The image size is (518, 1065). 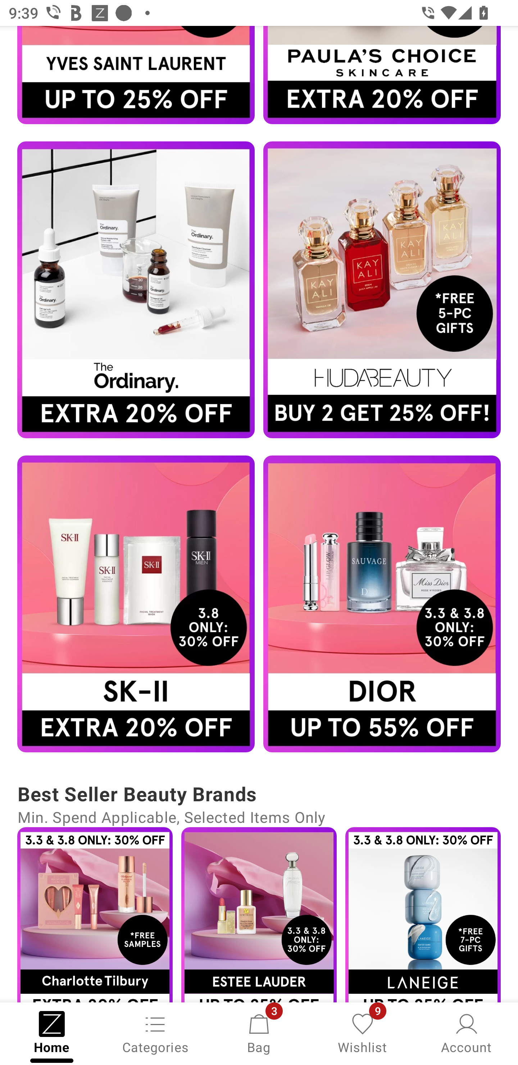 I want to click on Campaign banner, so click(x=423, y=915).